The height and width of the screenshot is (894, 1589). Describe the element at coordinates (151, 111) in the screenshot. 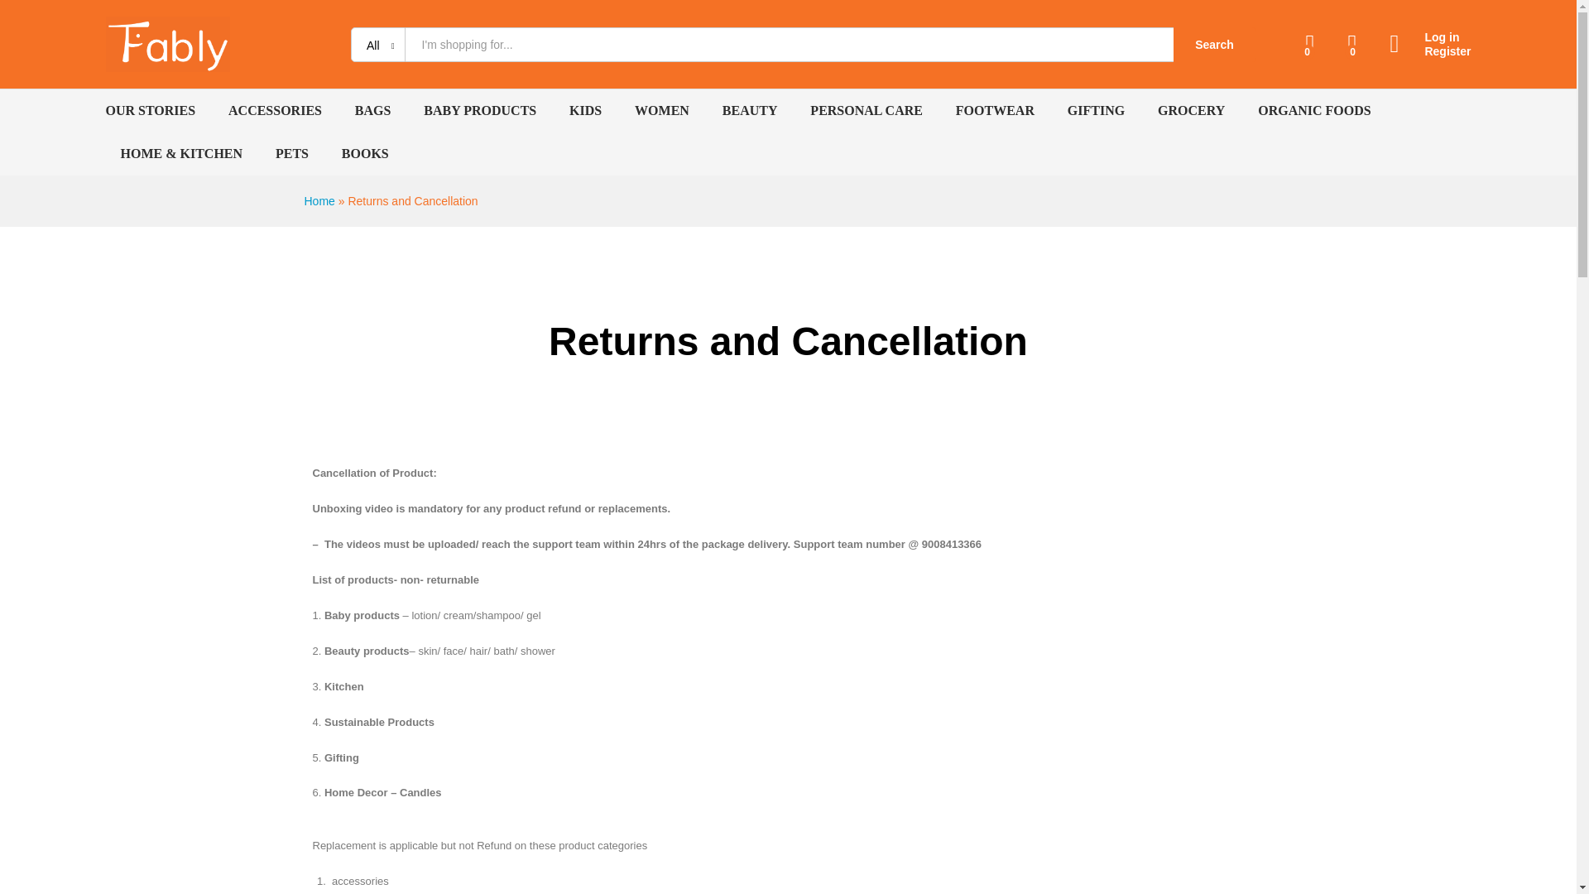

I see `OUR STORIES` at that location.